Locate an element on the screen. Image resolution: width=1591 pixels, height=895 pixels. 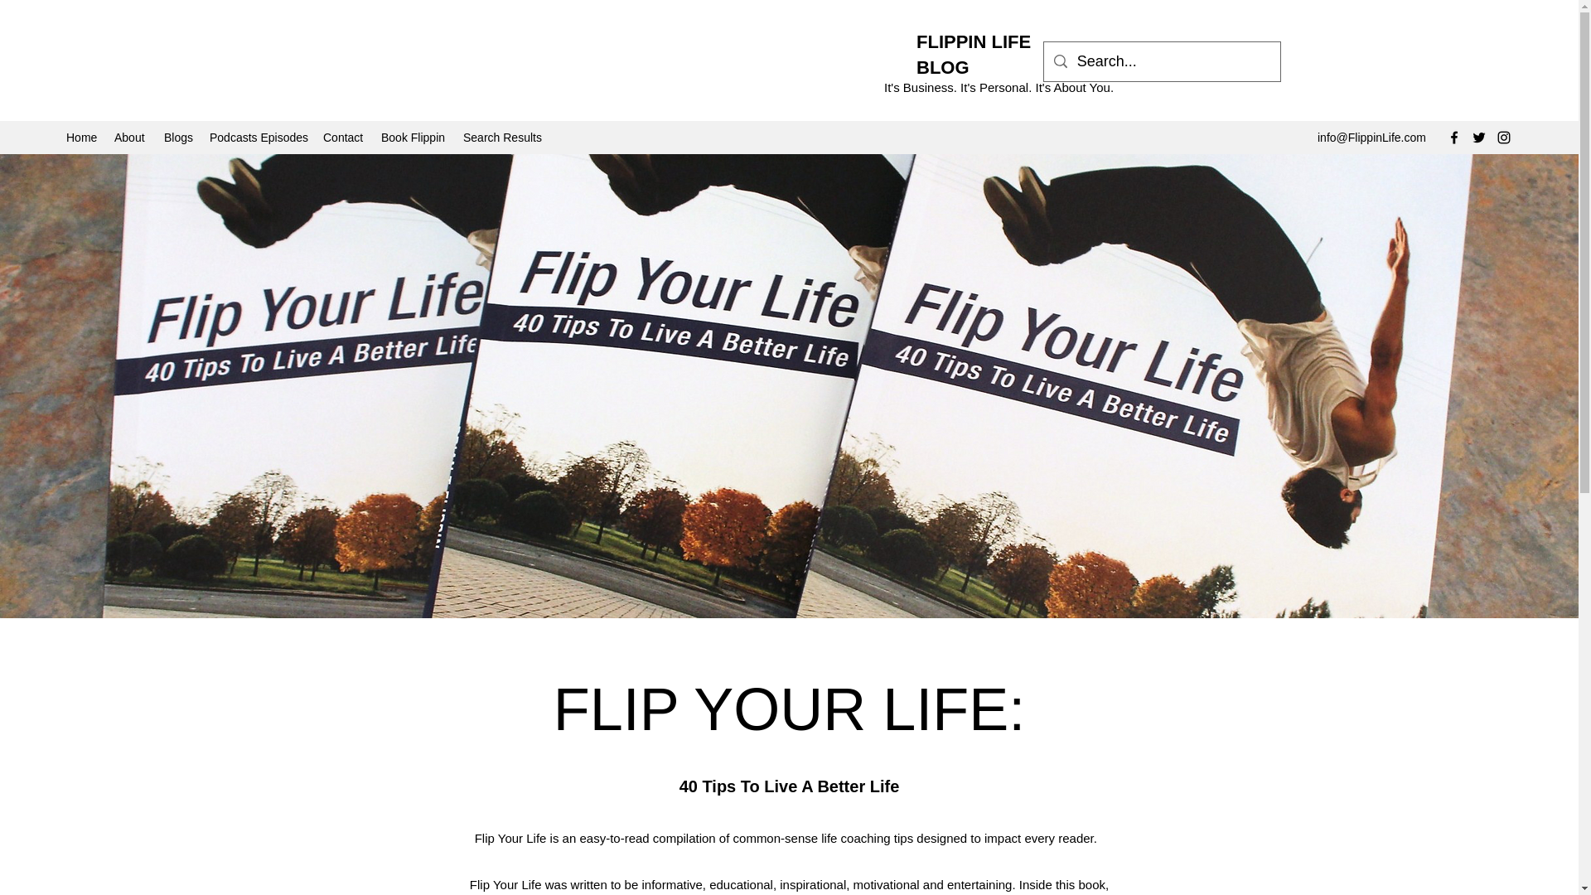
Book Flippin is located at coordinates (413, 138).